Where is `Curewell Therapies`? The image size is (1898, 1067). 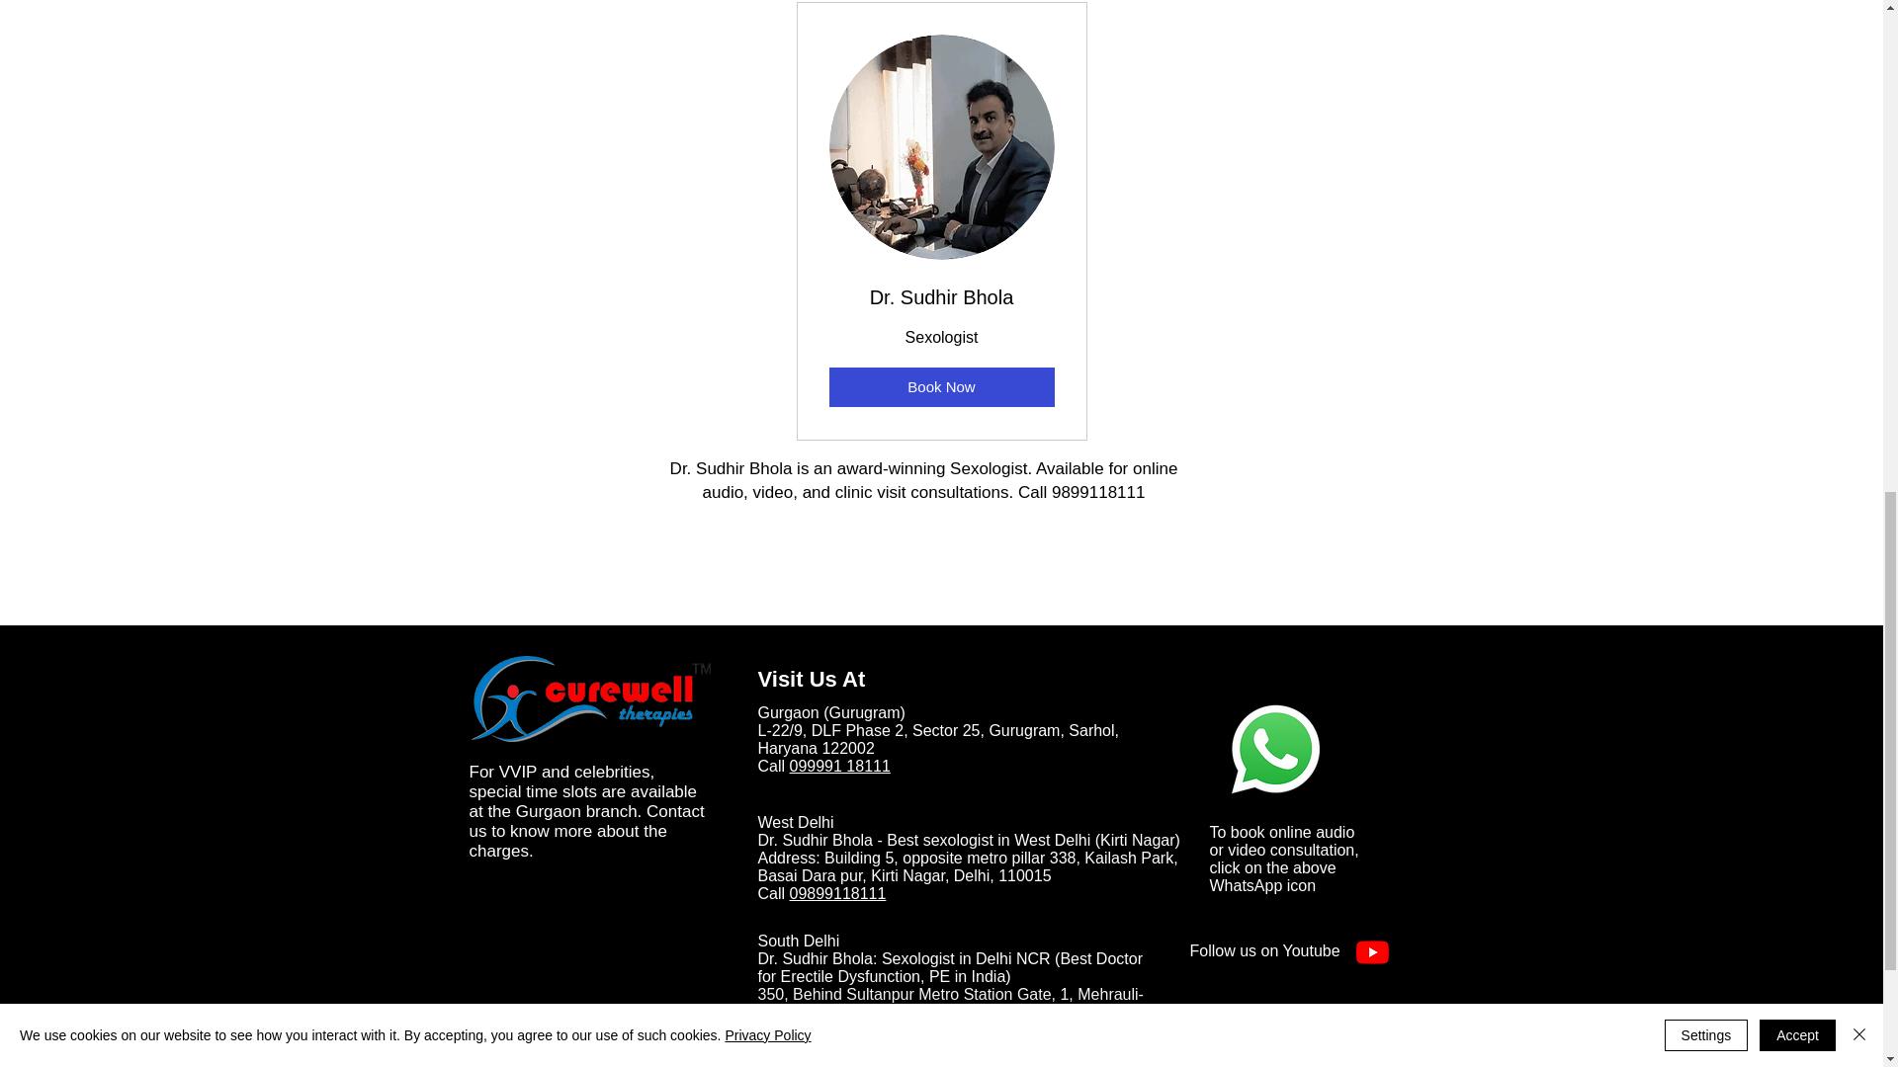
Curewell Therapies is located at coordinates (589, 699).